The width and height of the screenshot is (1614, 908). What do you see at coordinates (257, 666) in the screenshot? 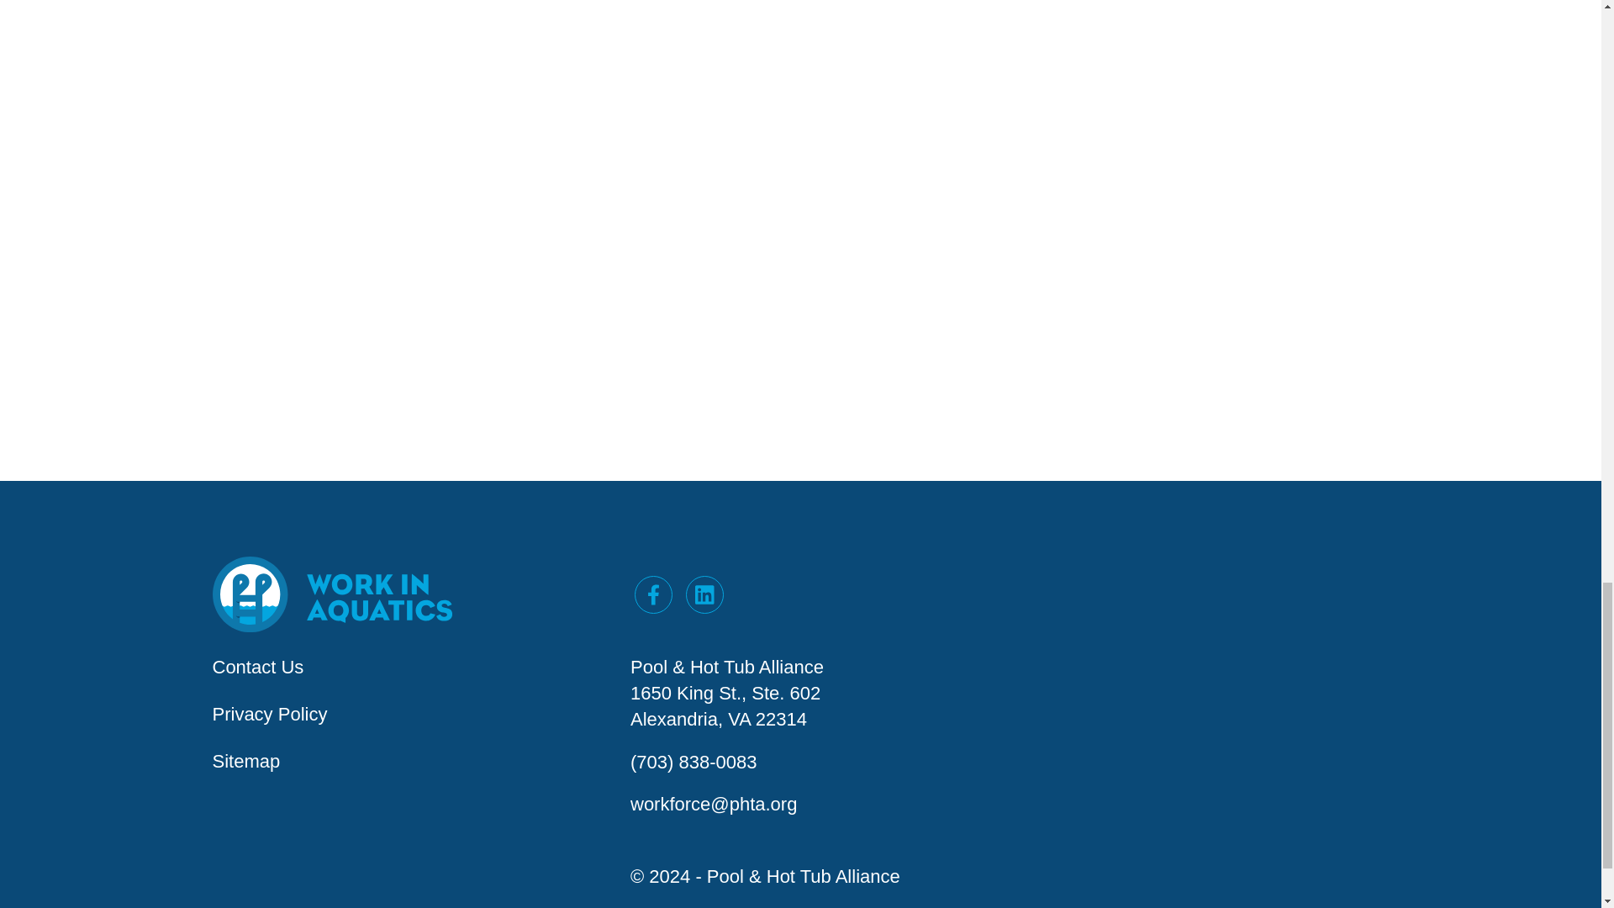
I see `Contact Us` at bounding box center [257, 666].